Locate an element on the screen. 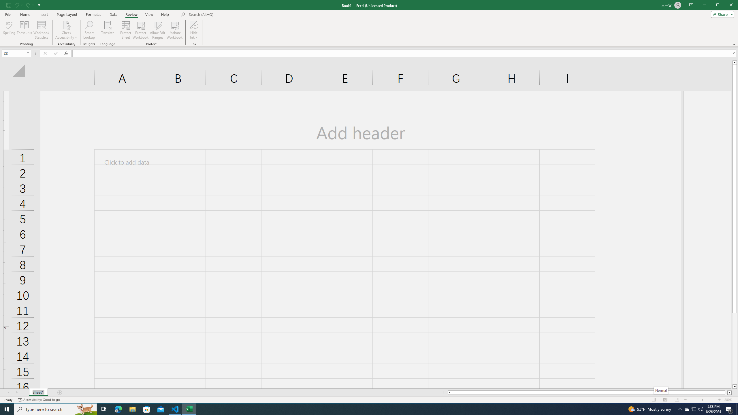 The height and width of the screenshot is (415, 738). Class: MsoCommandBar is located at coordinates (369, 23).